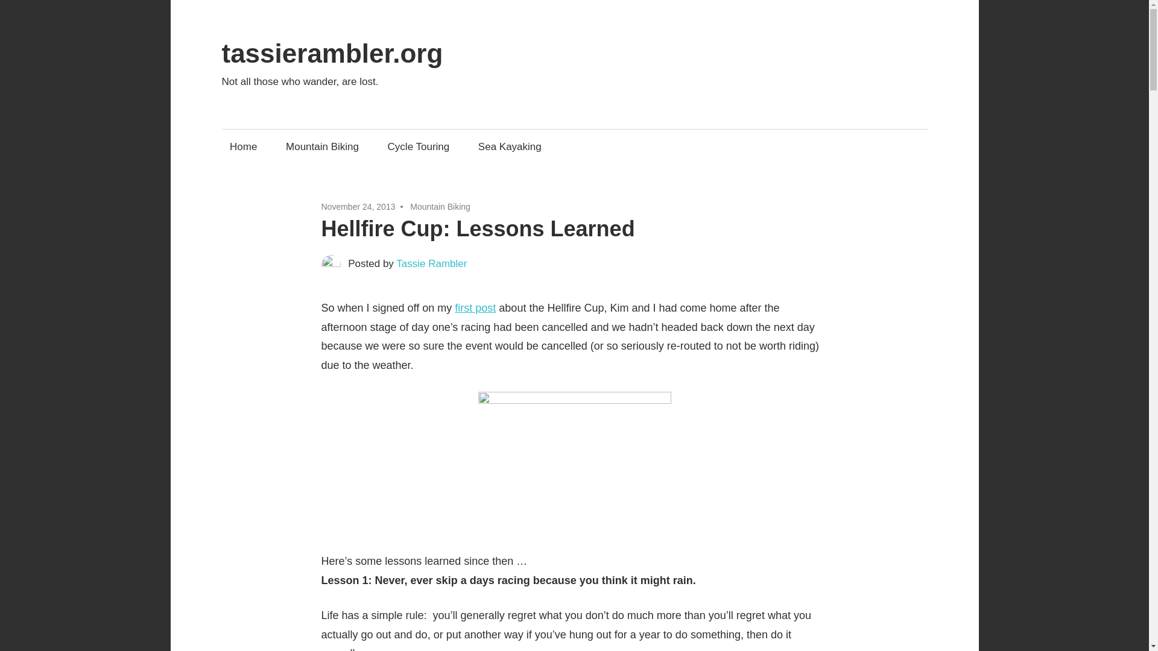 The width and height of the screenshot is (1158, 651). Describe the element at coordinates (509, 146) in the screenshot. I see `Sea Kayaking` at that location.